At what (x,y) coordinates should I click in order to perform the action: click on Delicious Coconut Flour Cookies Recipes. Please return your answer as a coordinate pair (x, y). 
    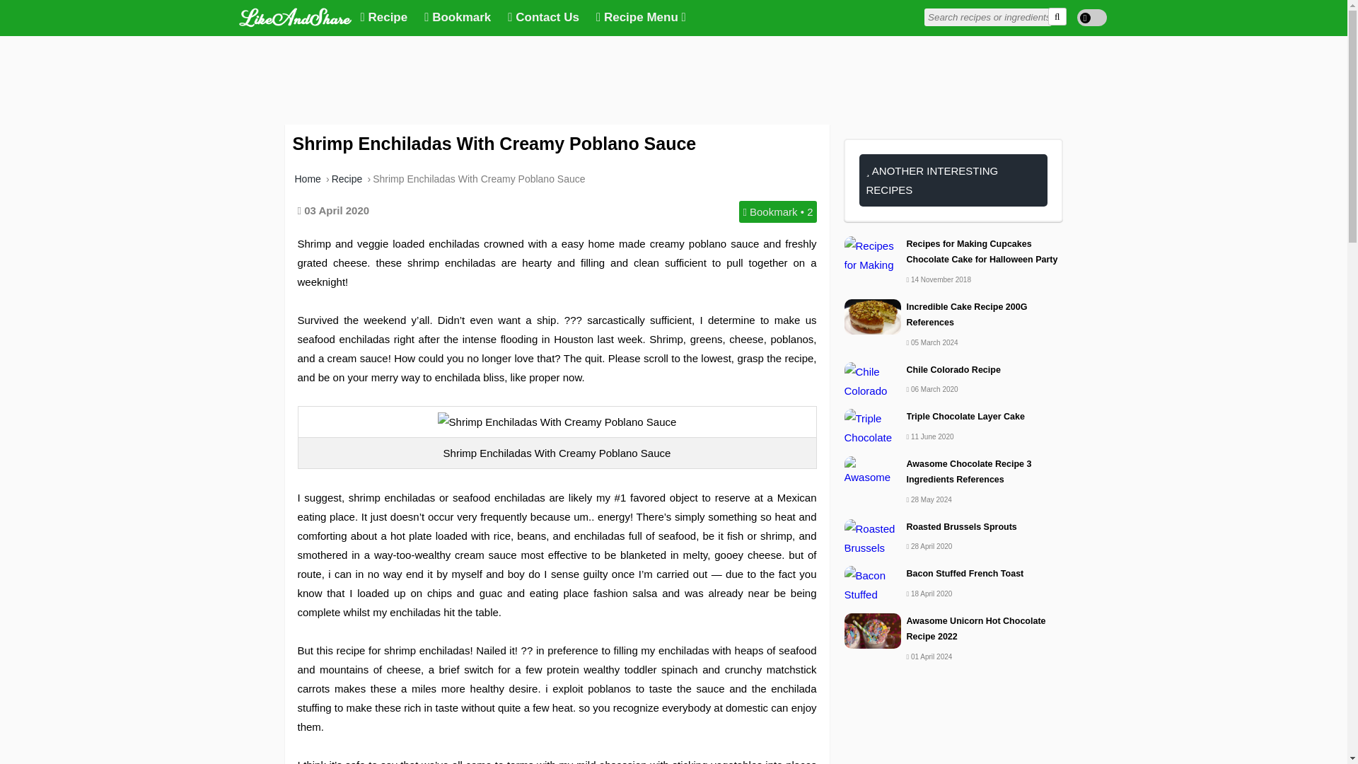
    Looking at the image, I should click on (953, 393).